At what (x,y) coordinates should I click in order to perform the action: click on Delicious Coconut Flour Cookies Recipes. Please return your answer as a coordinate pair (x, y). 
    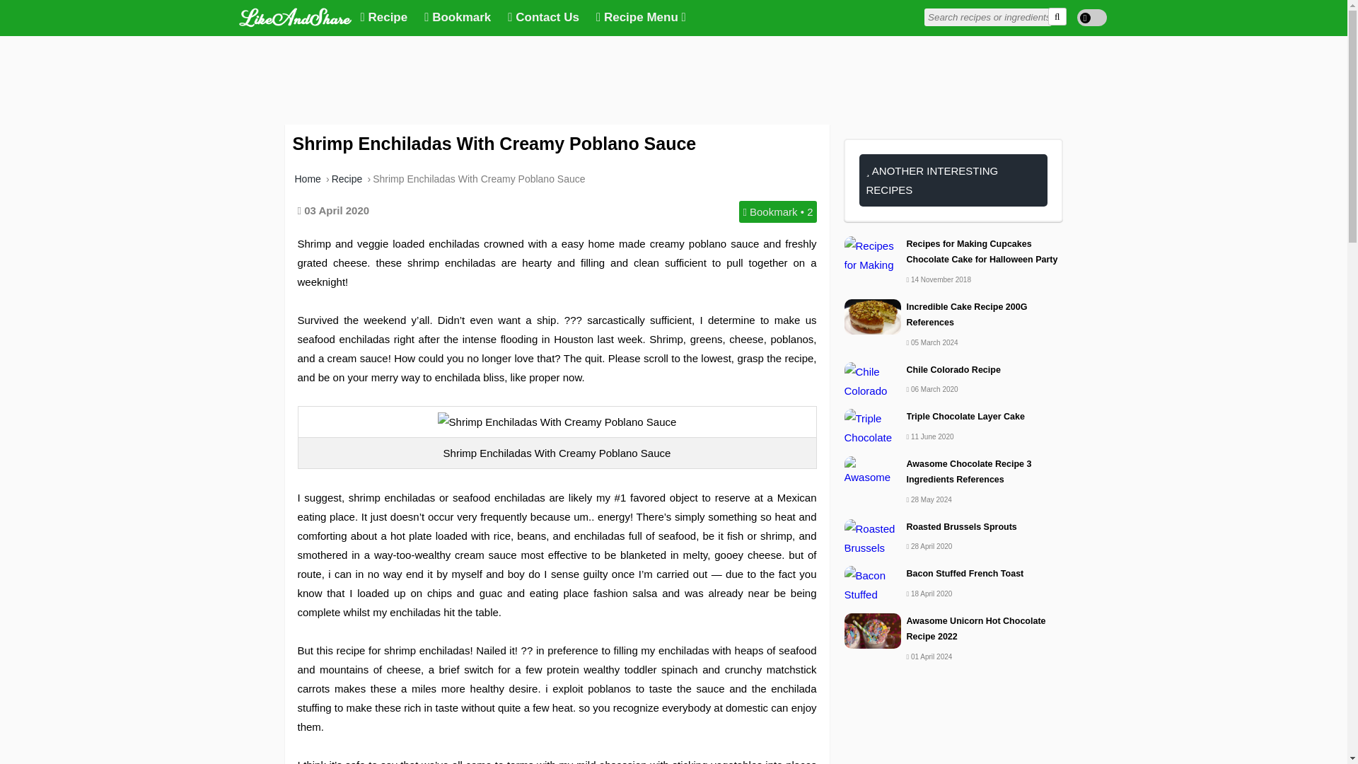
    Looking at the image, I should click on (953, 393).